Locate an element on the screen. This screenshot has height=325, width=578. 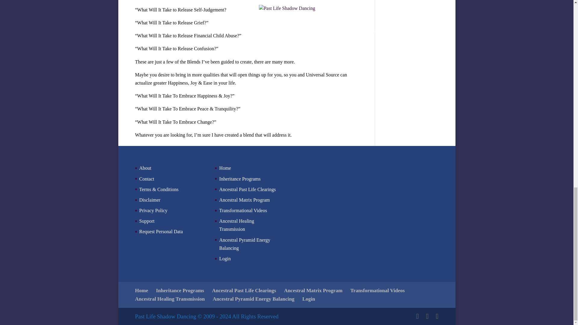
Ancestral Past Life Clearings is located at coordinates (247, 190).